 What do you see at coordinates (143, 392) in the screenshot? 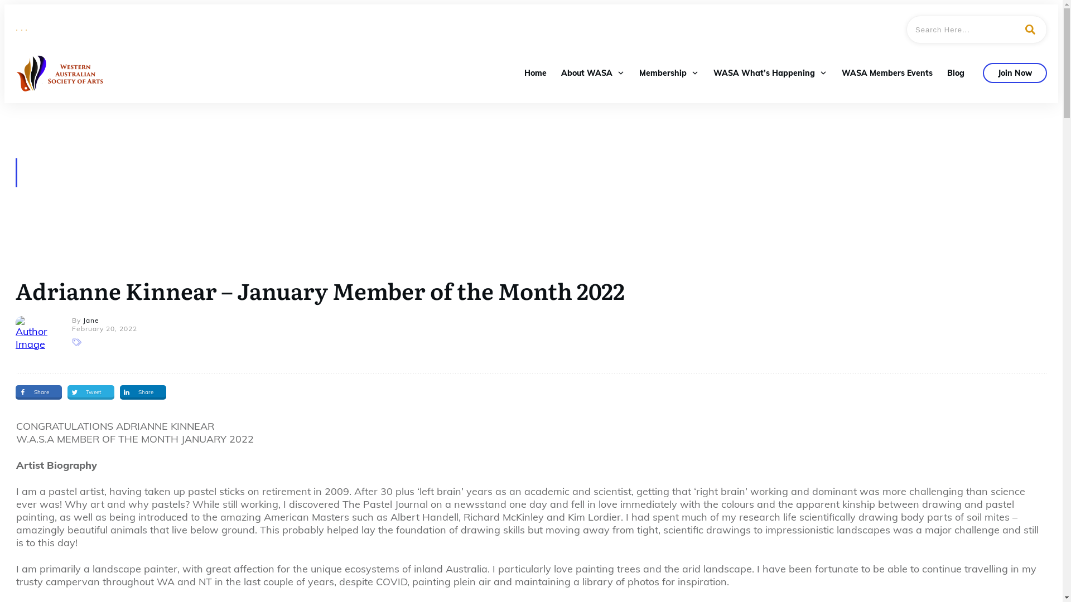
I see `Share` at bounding box center [143, 392].